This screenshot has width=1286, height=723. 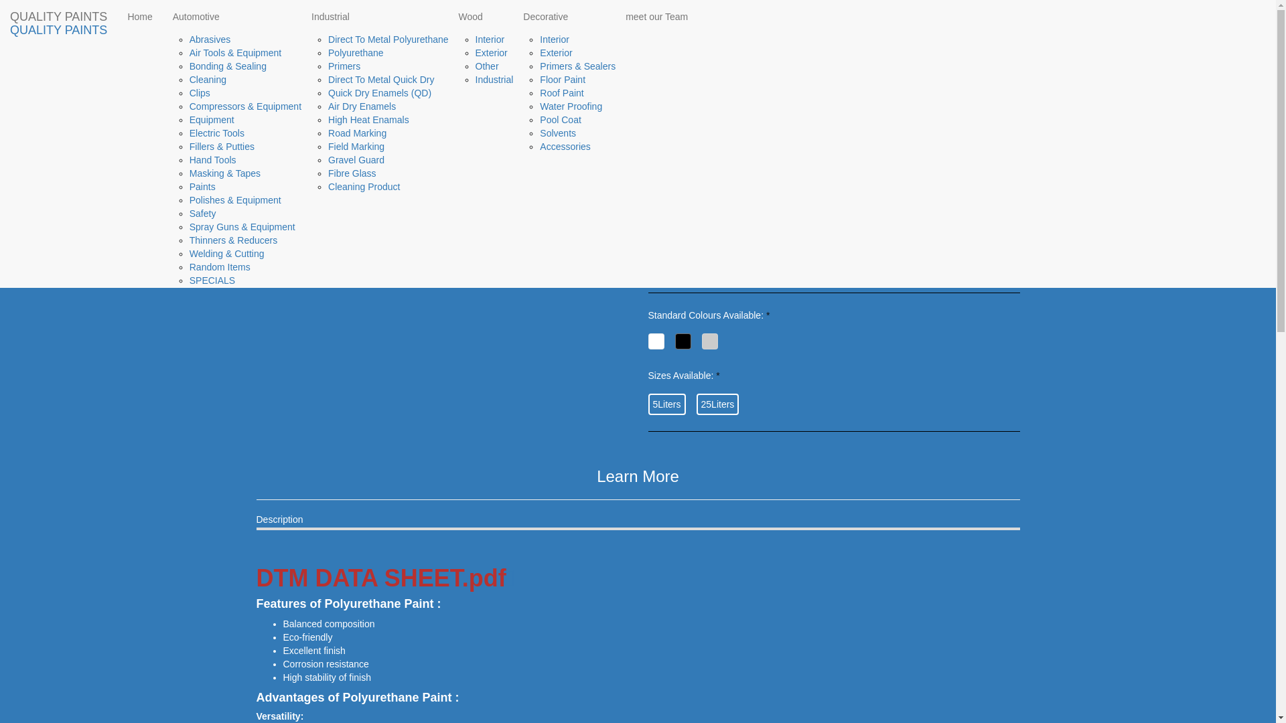 What do you see at coordinates (368, 119) in the screenshot?
I see `High Heat Enamals` at bounding box center [368, 119].